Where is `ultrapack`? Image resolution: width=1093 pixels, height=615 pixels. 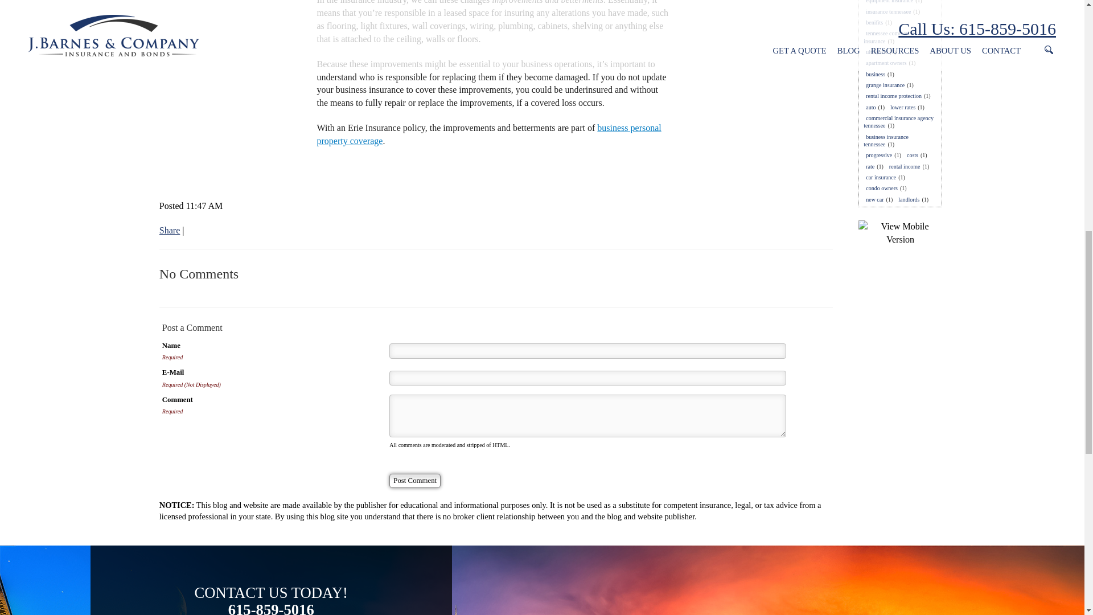
ultrapack is located at coordinates (876, 52).